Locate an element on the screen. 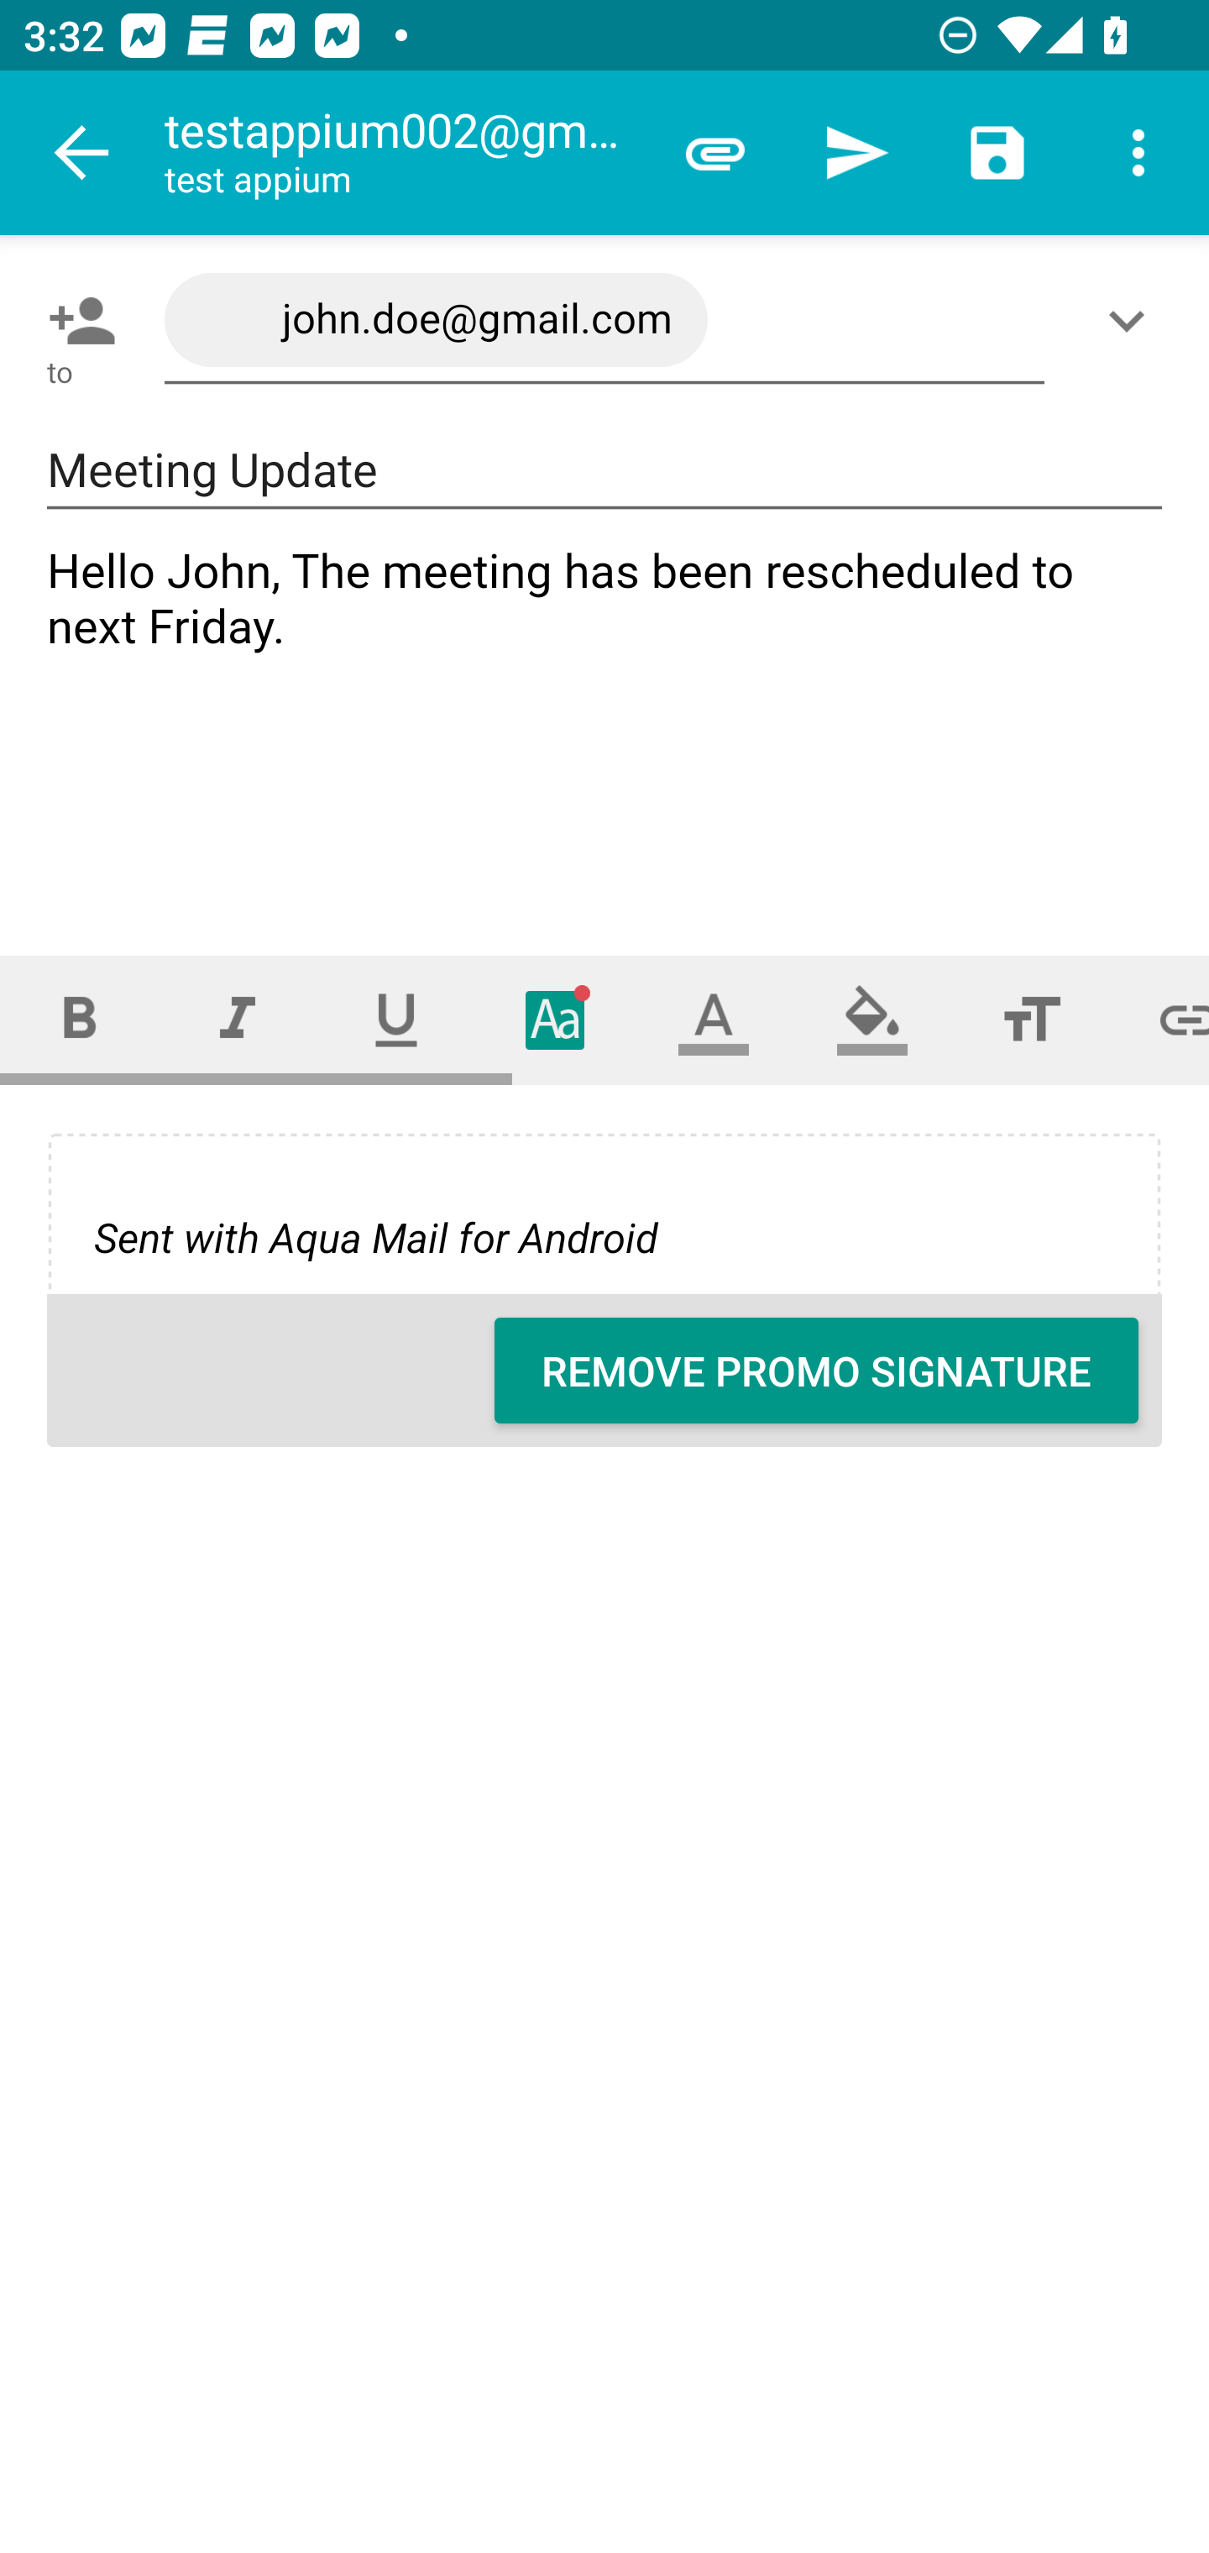  Text color is located at coordinates (714, 1020).